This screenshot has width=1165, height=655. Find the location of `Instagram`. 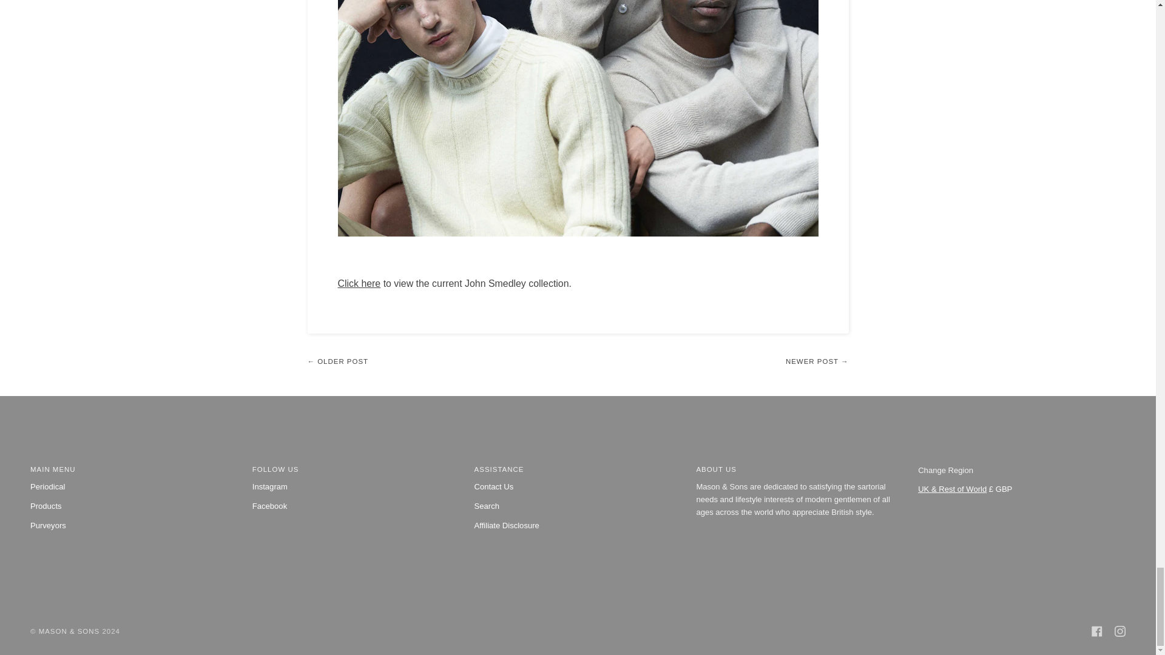

Instagram is located at coordinates (1120, 631).